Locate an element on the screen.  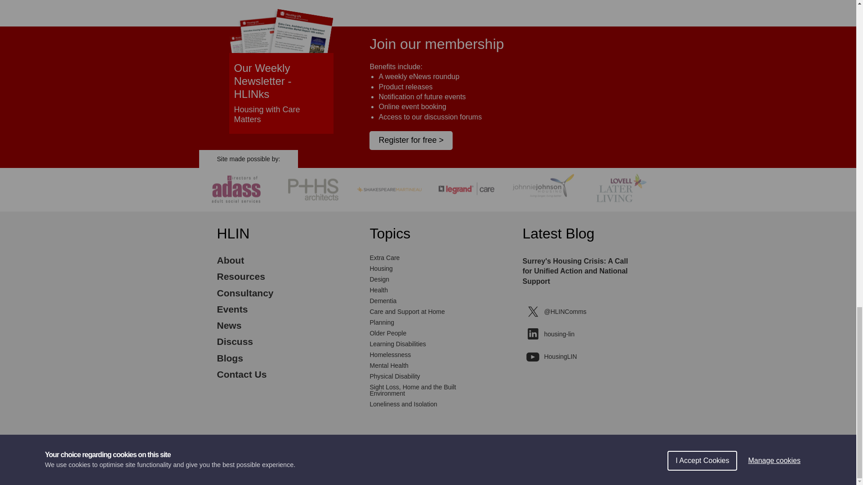
Lovell Later Living is located at coordinates (619, 208).